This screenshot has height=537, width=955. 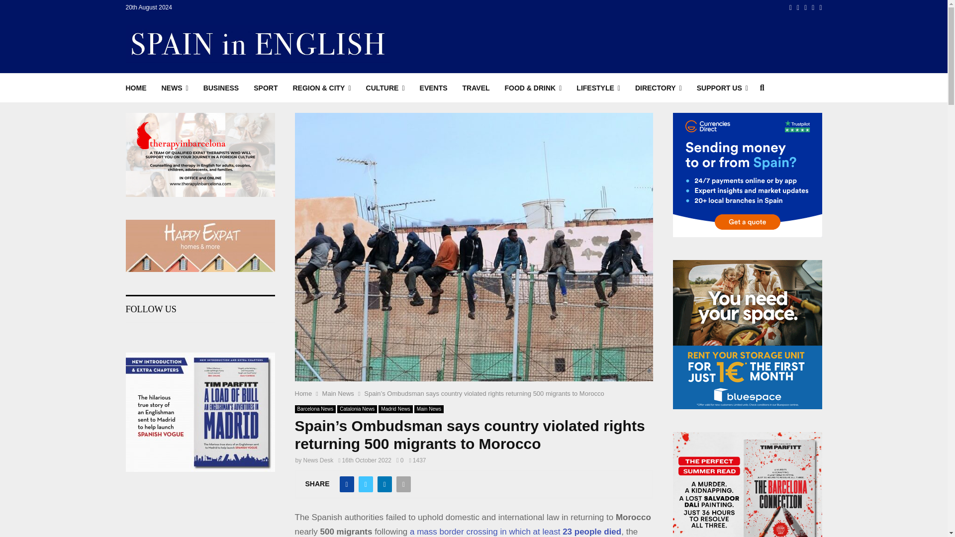 I want to click on EVENTS, so click(x=434, y=88).